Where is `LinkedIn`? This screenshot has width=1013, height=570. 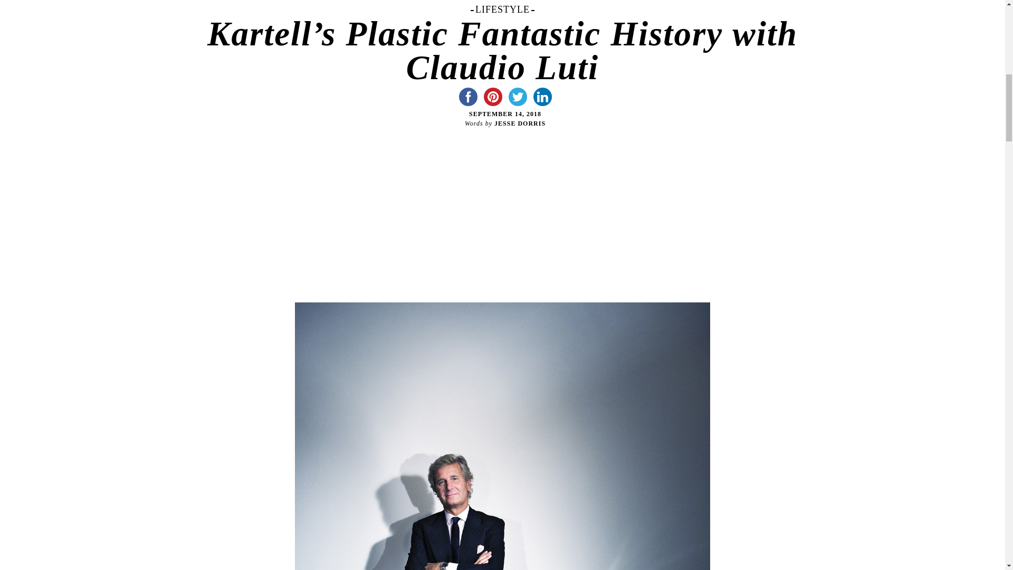
LinkedIn is located at coordinates (542, 97).